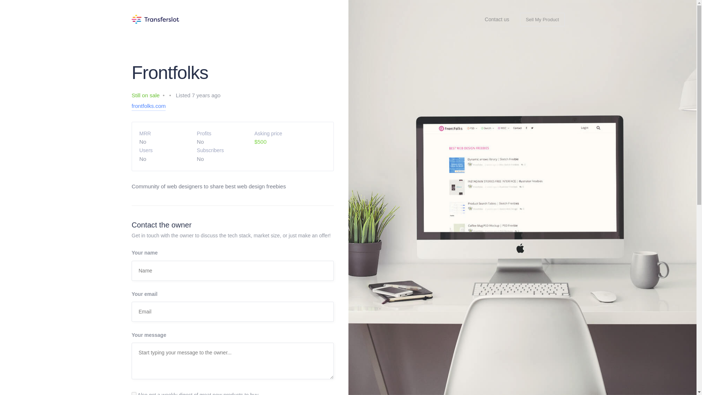  Describe the element at coordinates (543, 19) in the screenshot. I see `Sell My Product` at that location.